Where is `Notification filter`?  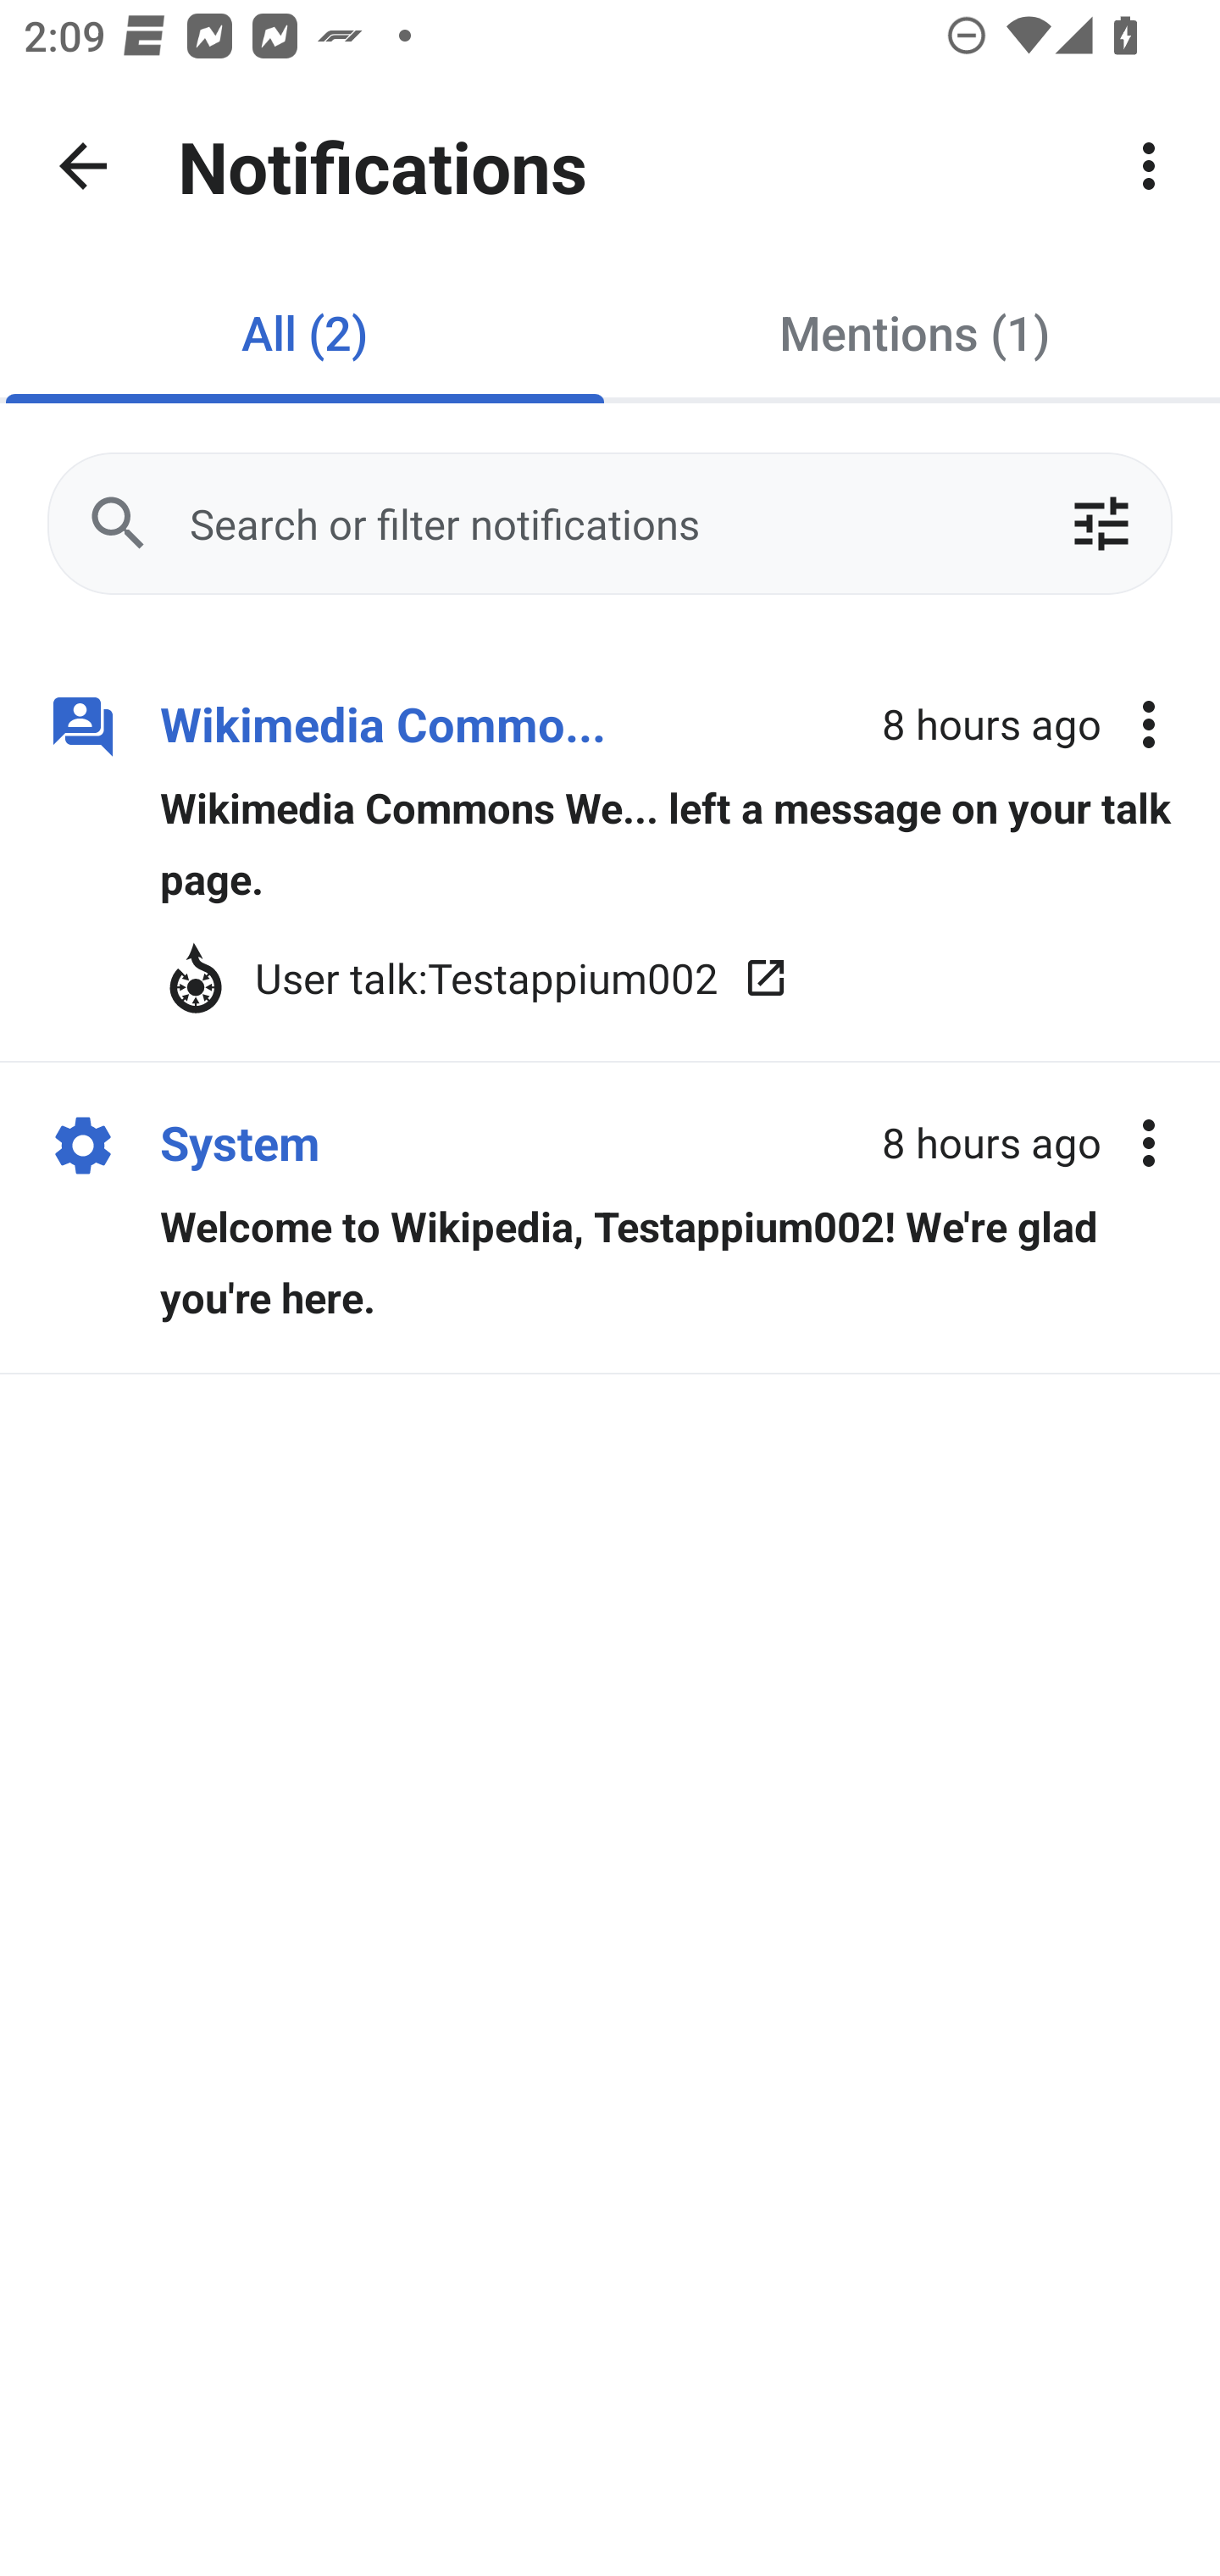
Notification filter is located at coordinates (1101, 524).